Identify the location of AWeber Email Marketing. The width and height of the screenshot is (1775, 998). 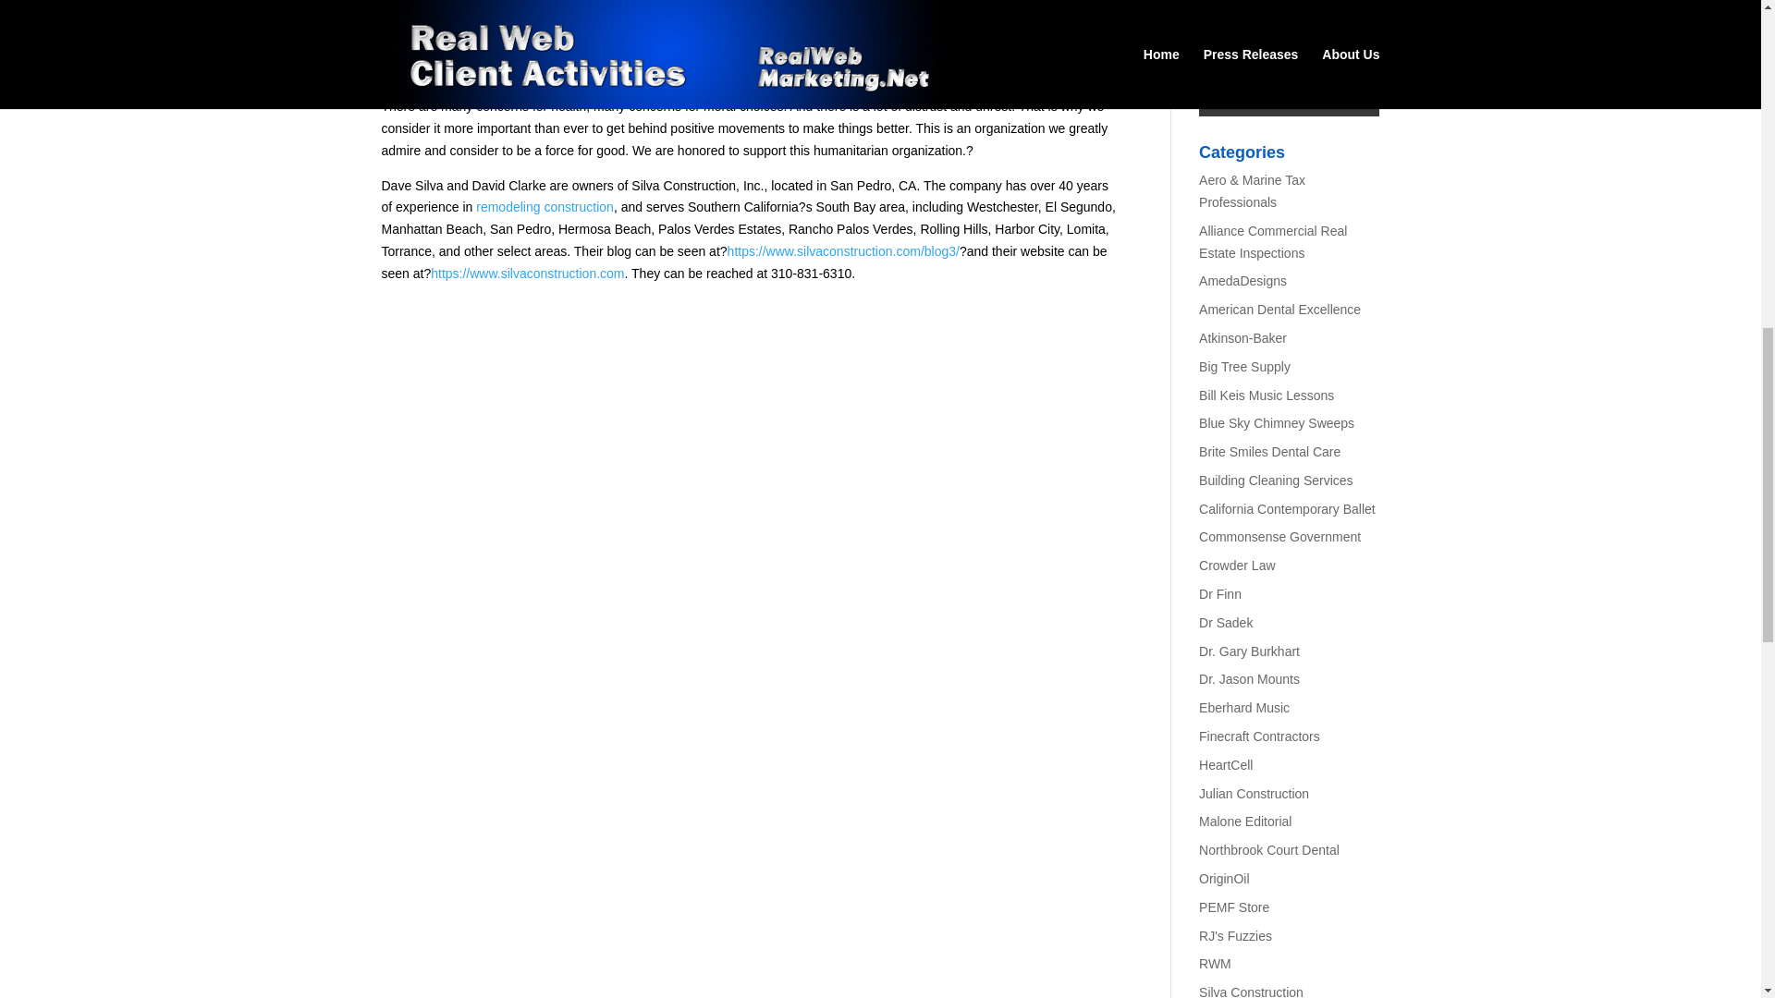
(1289, 41).